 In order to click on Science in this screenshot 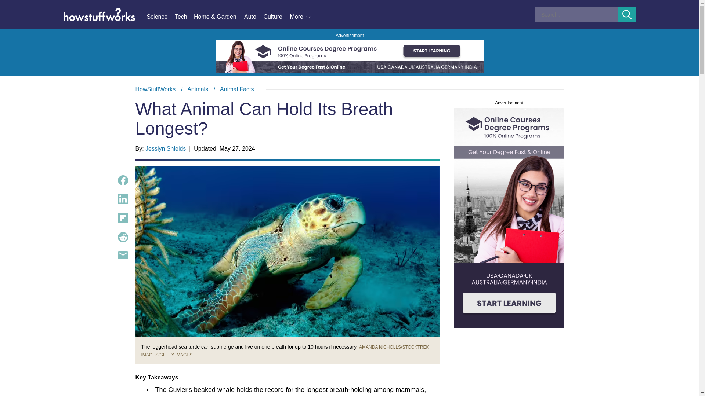, I will do `click(160, 17)`.